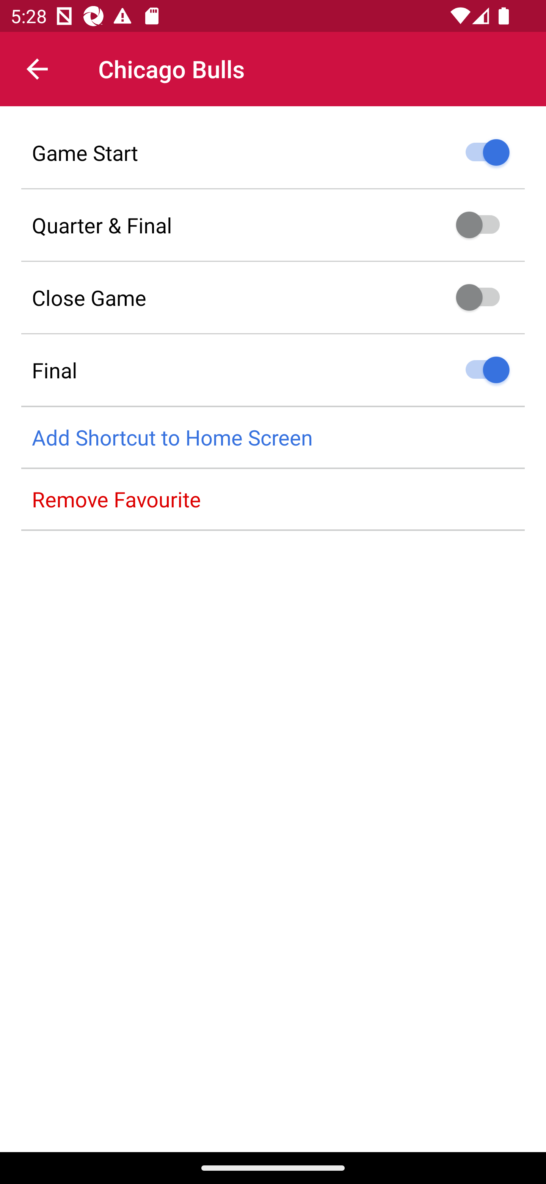  What do you see at coordinates (273, 499) in the screenshot?
I see `Remove Favourite` at bounding box center [273, 499].